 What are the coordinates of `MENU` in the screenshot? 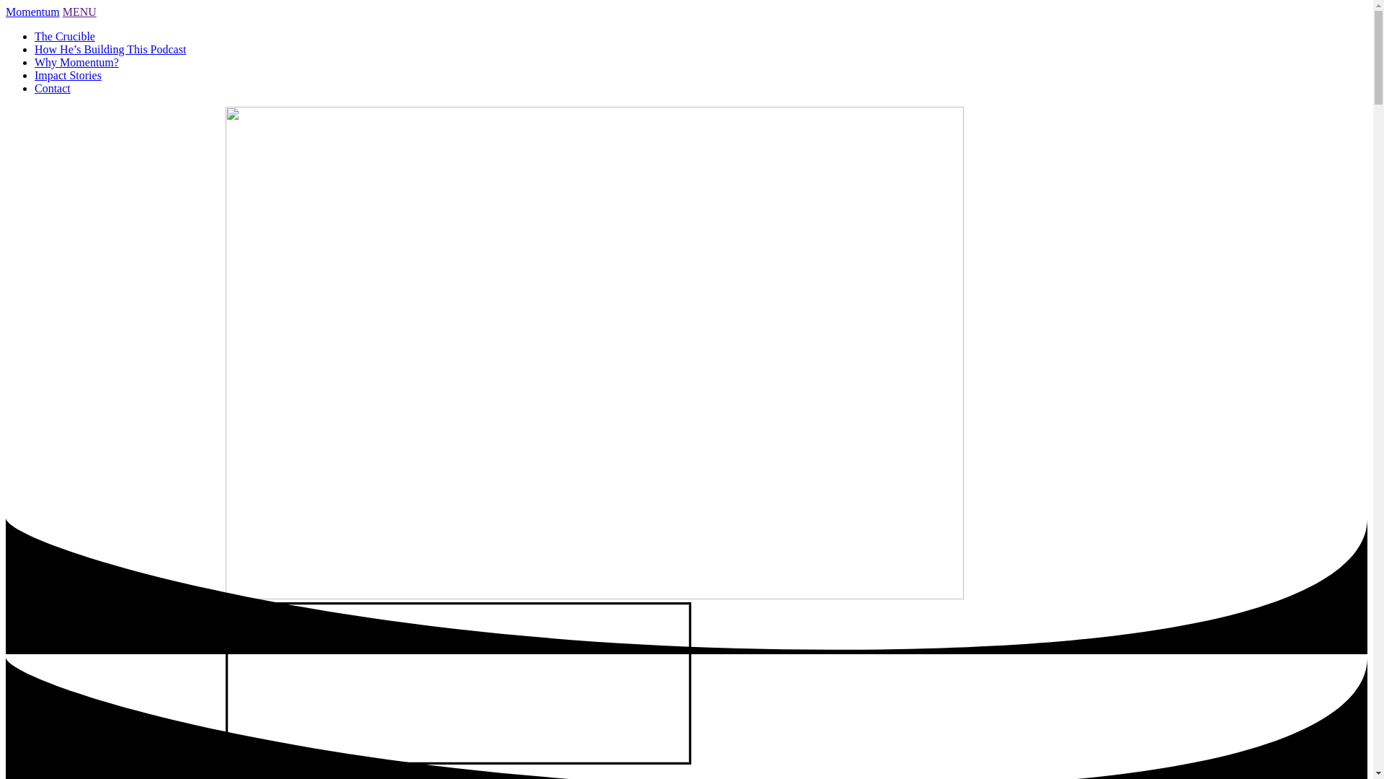 It's located at (79, 12).